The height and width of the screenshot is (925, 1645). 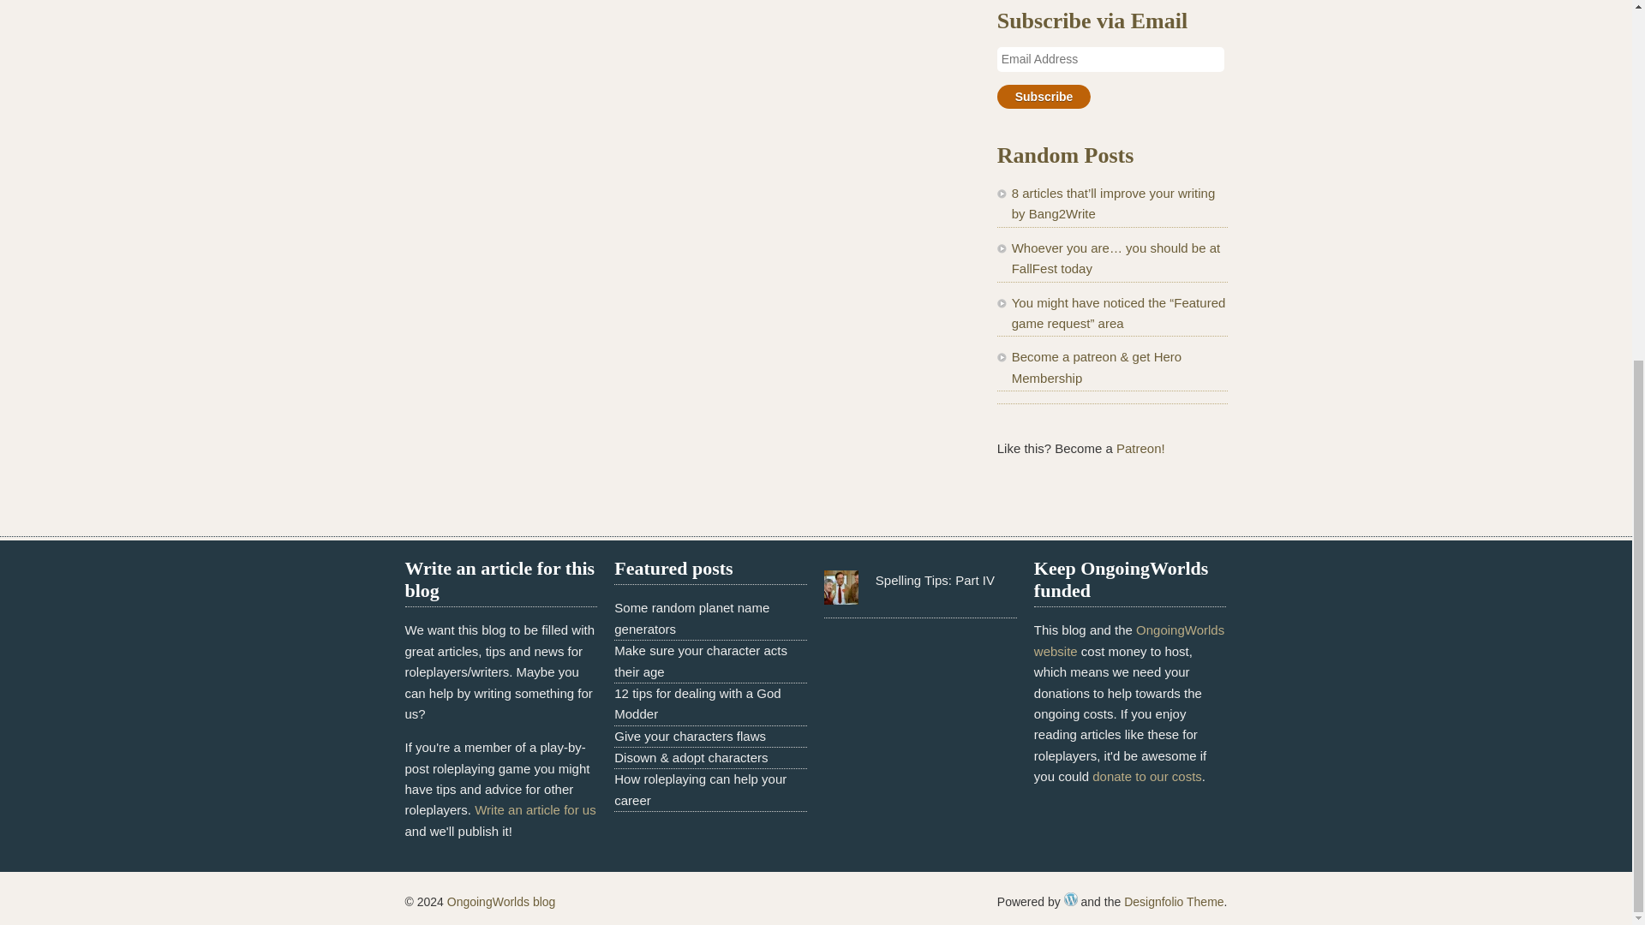 What do you see at coordinates (1174, 901) in the screenshot?
I see `Designfolio WordPress Theme` at bounding box center [1174, 901].